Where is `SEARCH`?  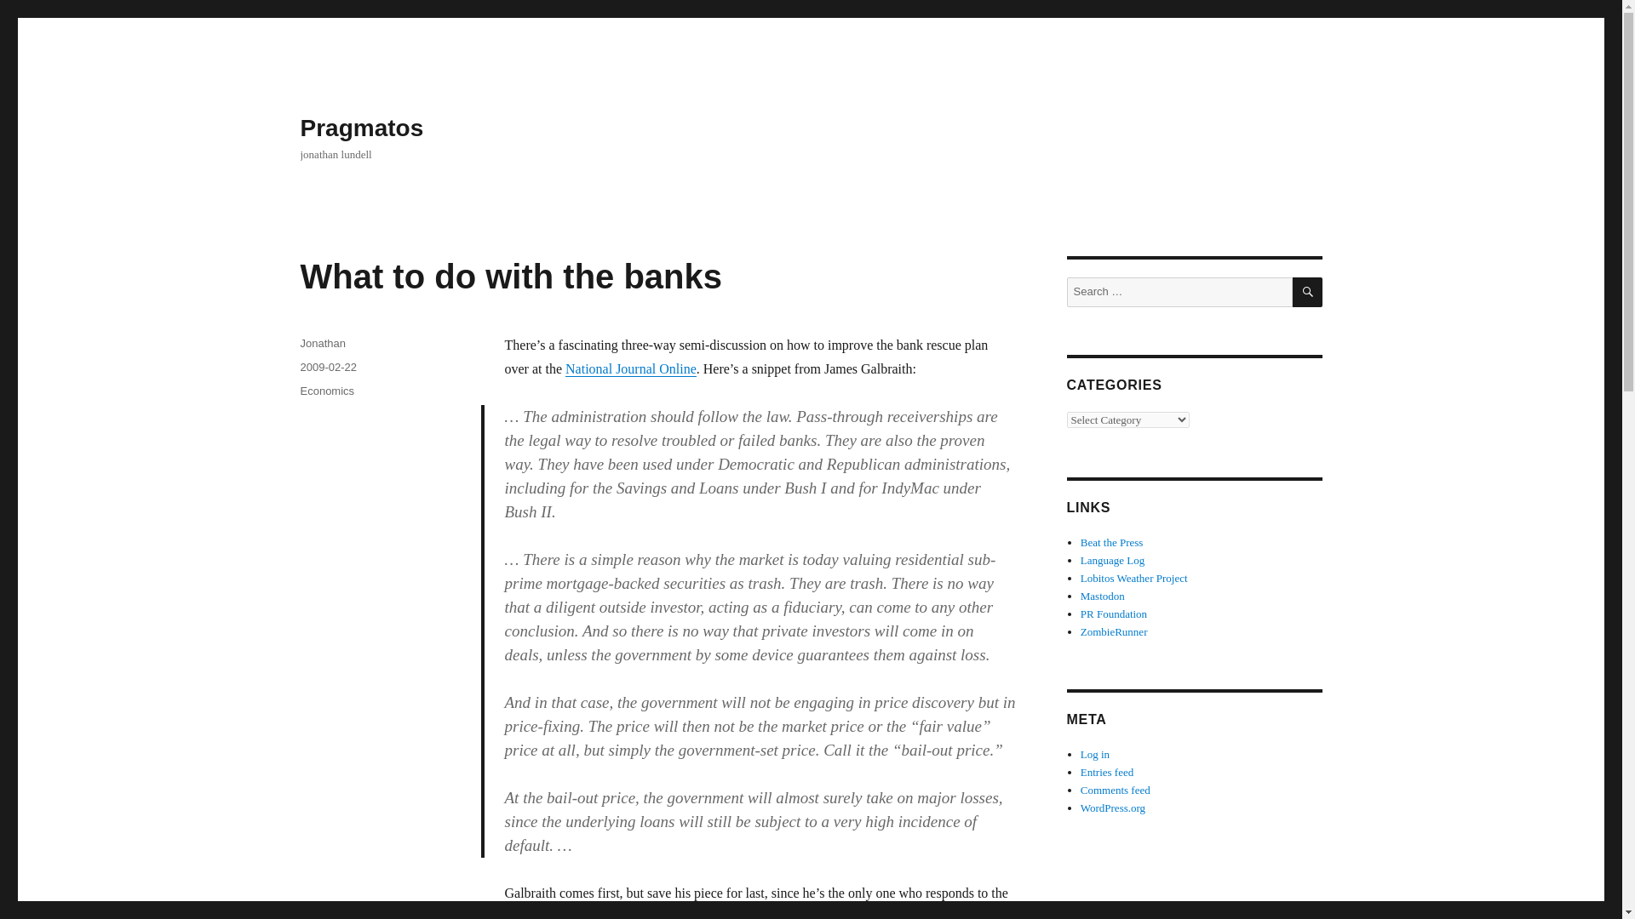
SEARCH is located at coordinates (1308, 292).